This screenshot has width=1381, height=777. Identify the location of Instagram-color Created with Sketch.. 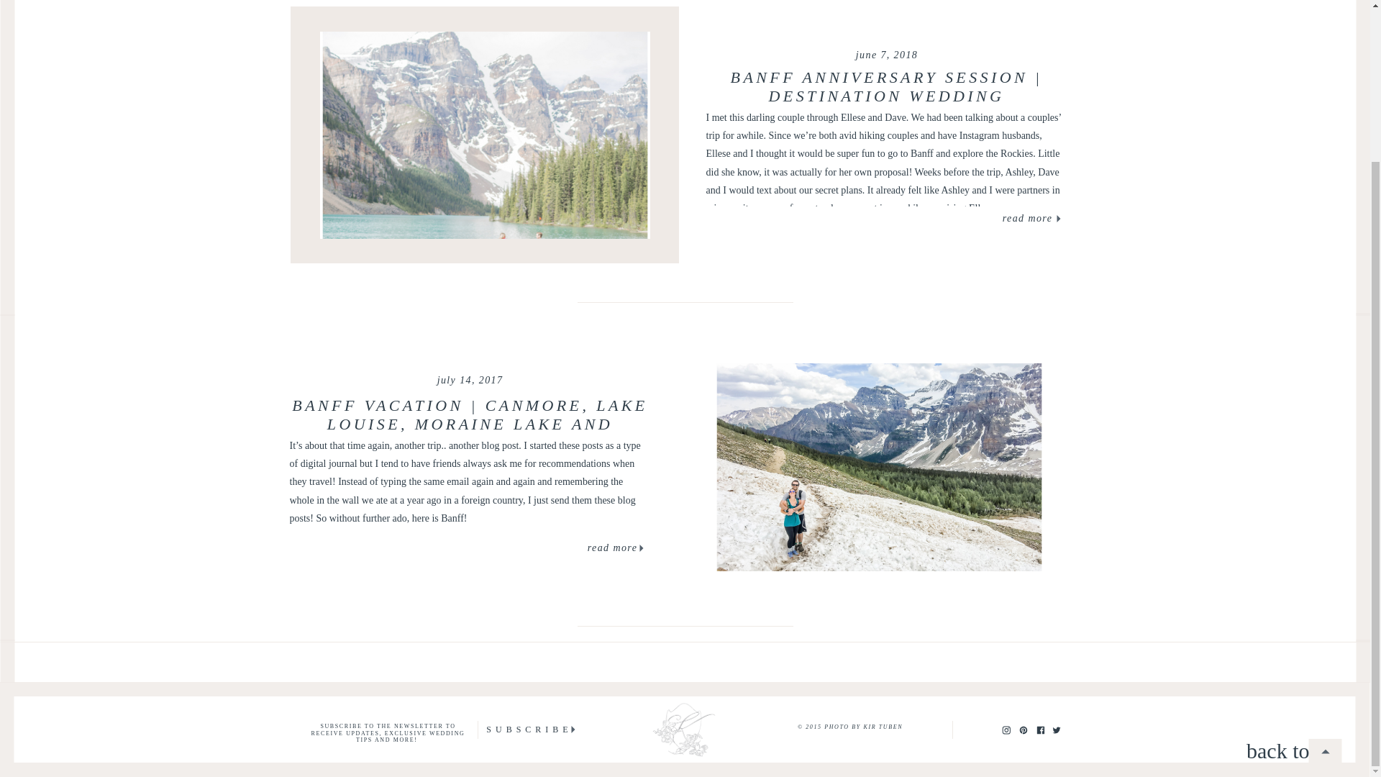
(1006, 730).